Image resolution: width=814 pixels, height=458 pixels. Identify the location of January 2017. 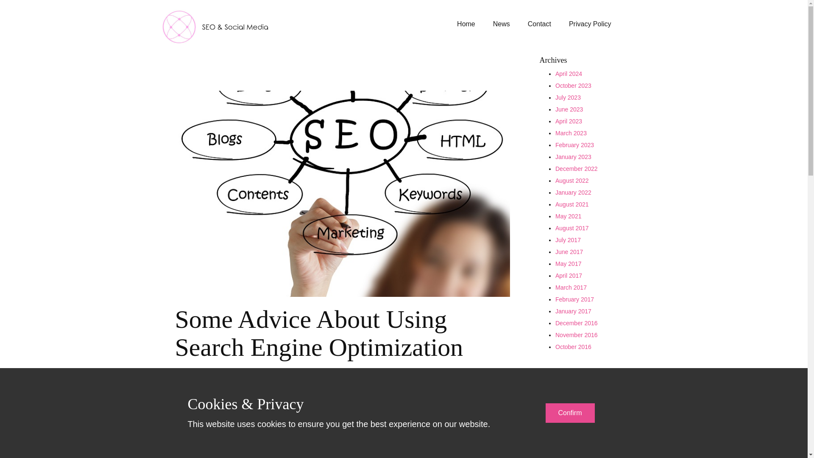
(573, 311).